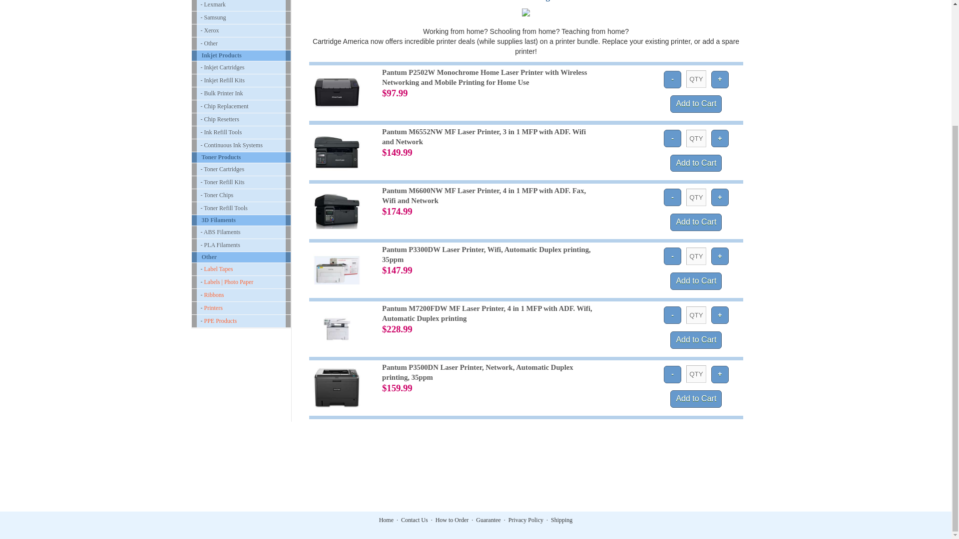 This screenshot has height=539, width=959. I want to click on - Toner Refill Tools, so click(241, 208).